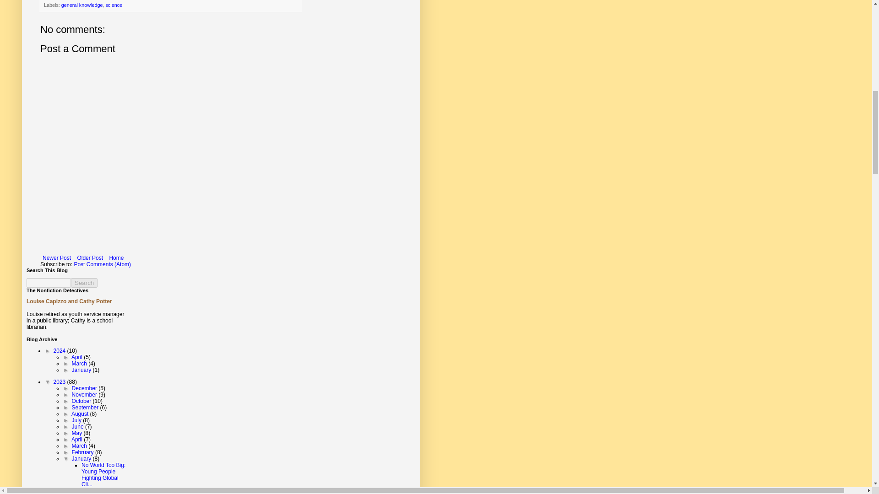 Image resolution: width=879 pixels, height=494 pixels. I want to click on search, so click(49, 283).